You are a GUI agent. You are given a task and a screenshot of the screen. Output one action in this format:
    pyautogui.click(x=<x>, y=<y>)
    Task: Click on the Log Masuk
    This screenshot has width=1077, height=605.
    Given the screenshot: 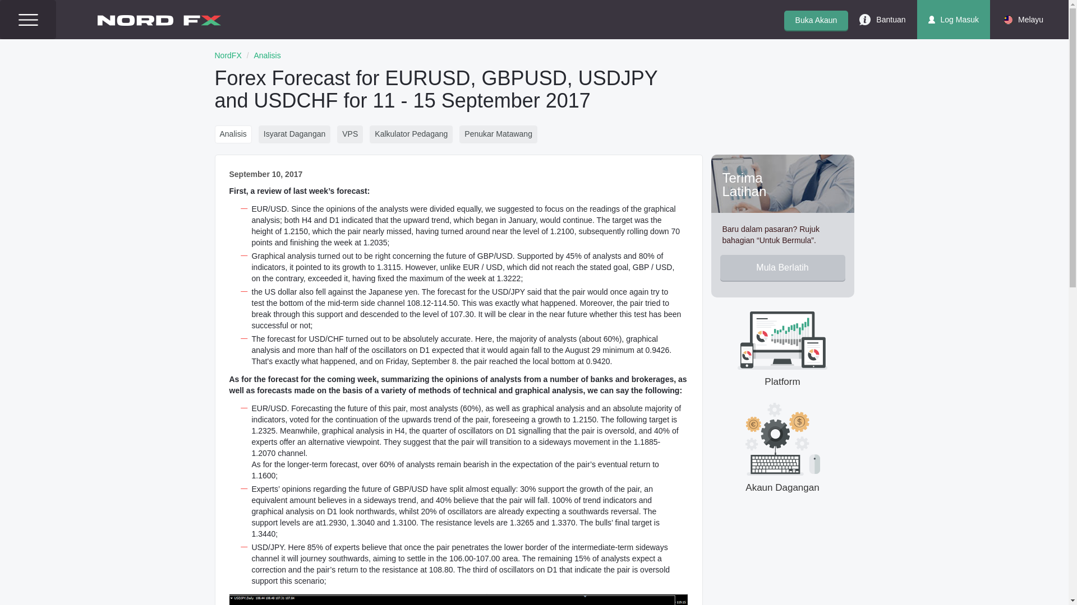 What is the action you would take?
    pyautogui.click(x=954, y=20)
    